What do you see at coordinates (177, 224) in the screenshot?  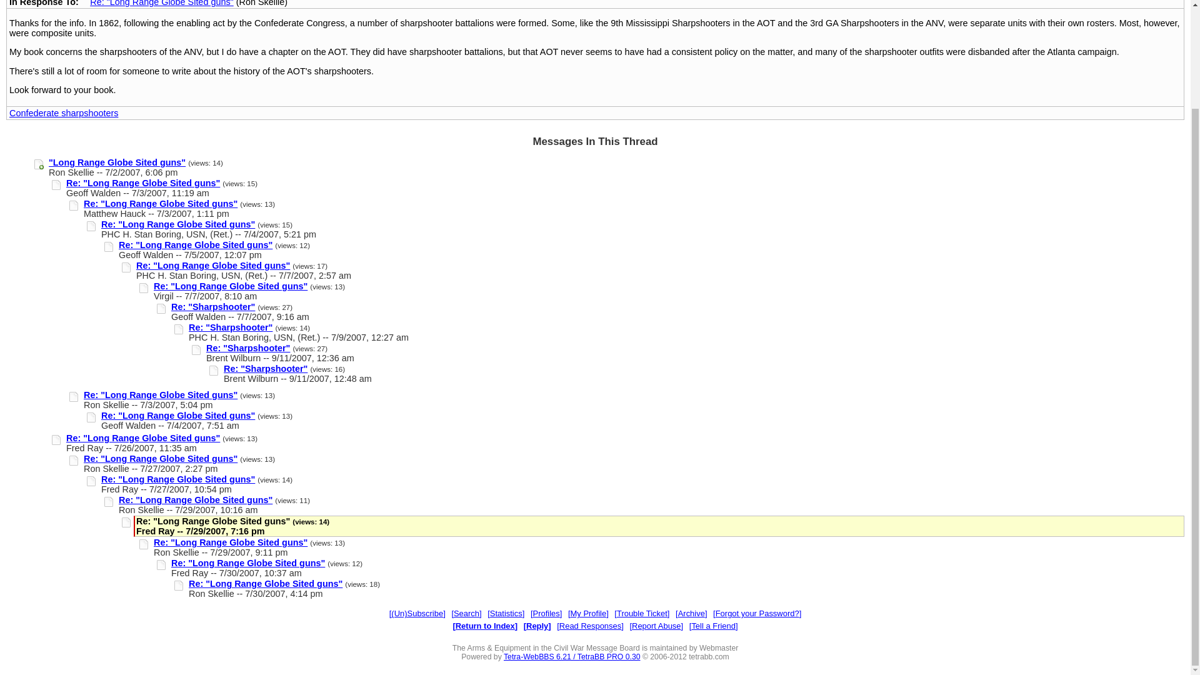 I see `Re: "Long Range Globe Sited guns"` at bounding box center [177, 224].